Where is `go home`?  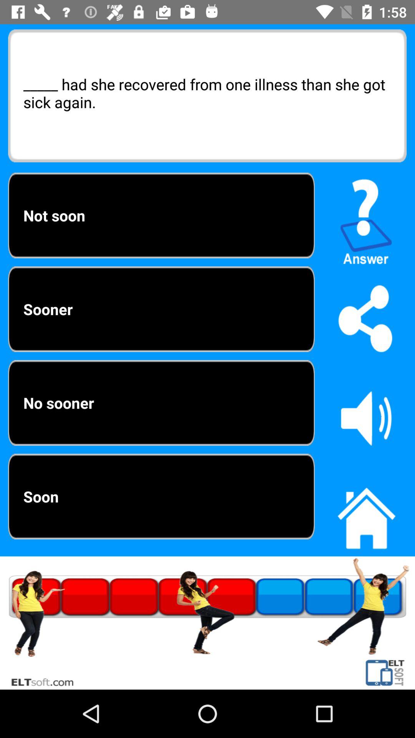
go home is located at coordinates (367, 514).